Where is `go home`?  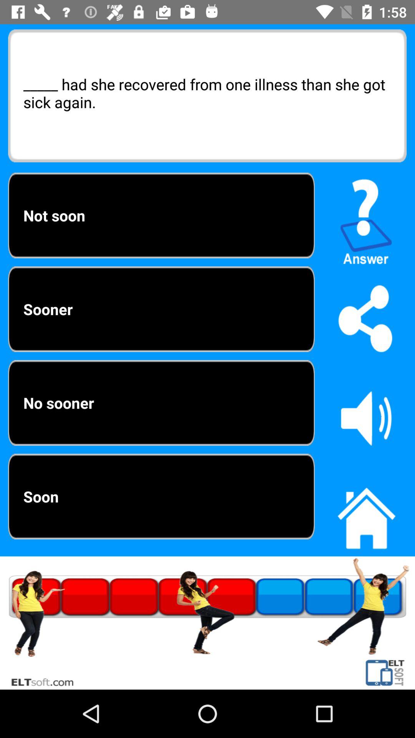
go home is located at coordinates (367, 514).